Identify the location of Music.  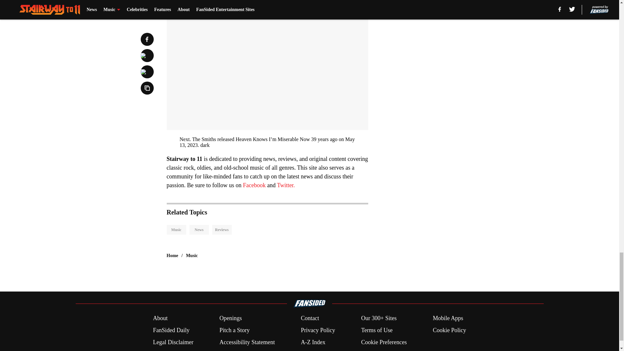
(176, 230).